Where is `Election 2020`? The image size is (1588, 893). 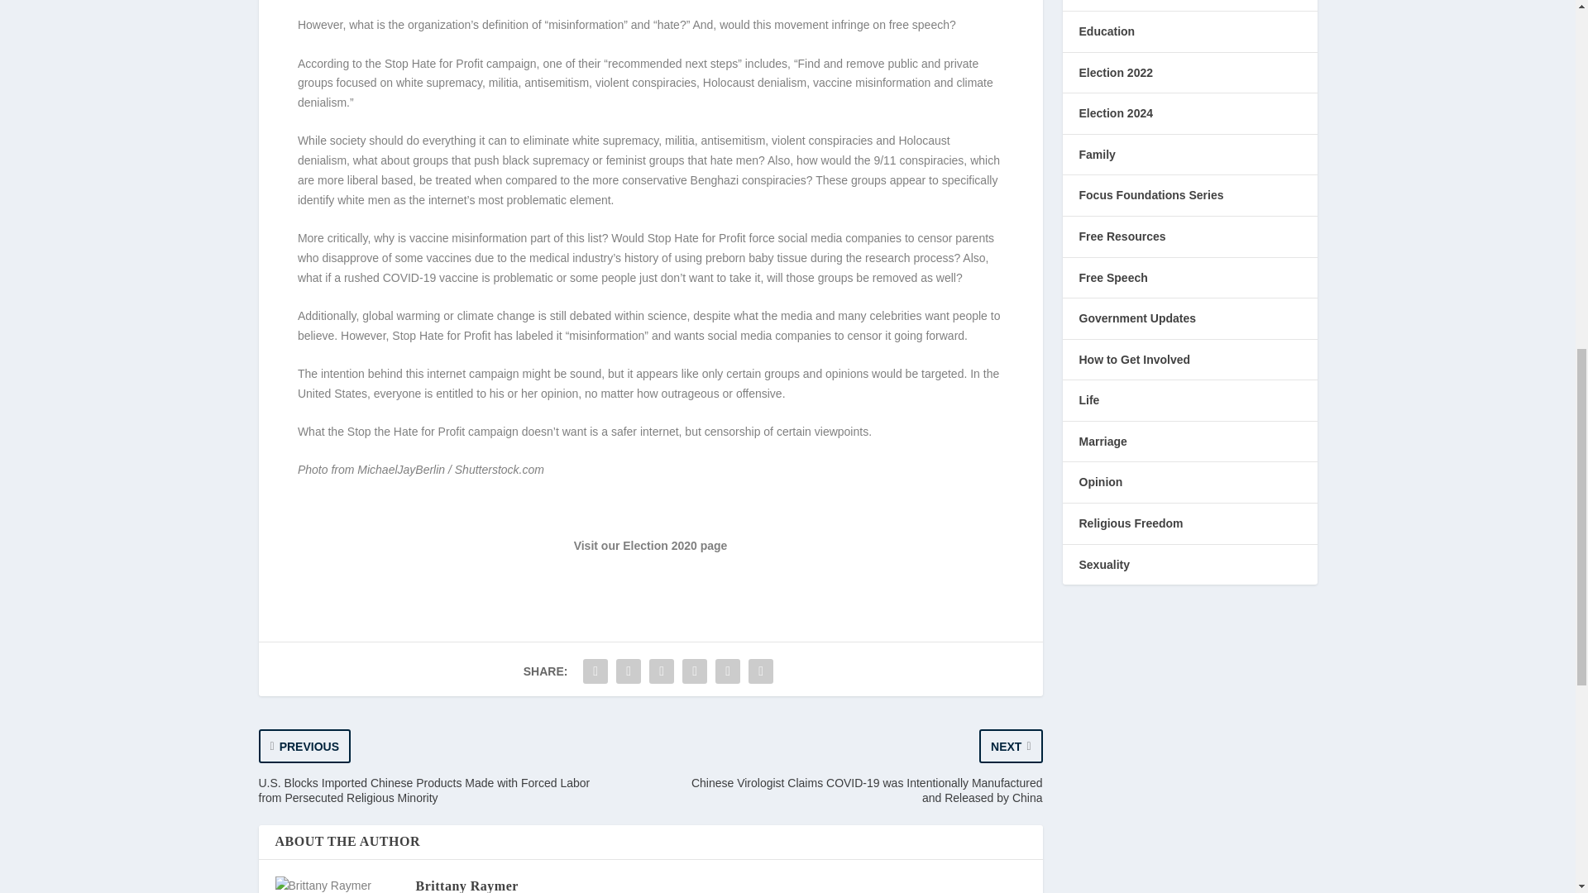 Election 2020 is located at coordinates (659, 546).